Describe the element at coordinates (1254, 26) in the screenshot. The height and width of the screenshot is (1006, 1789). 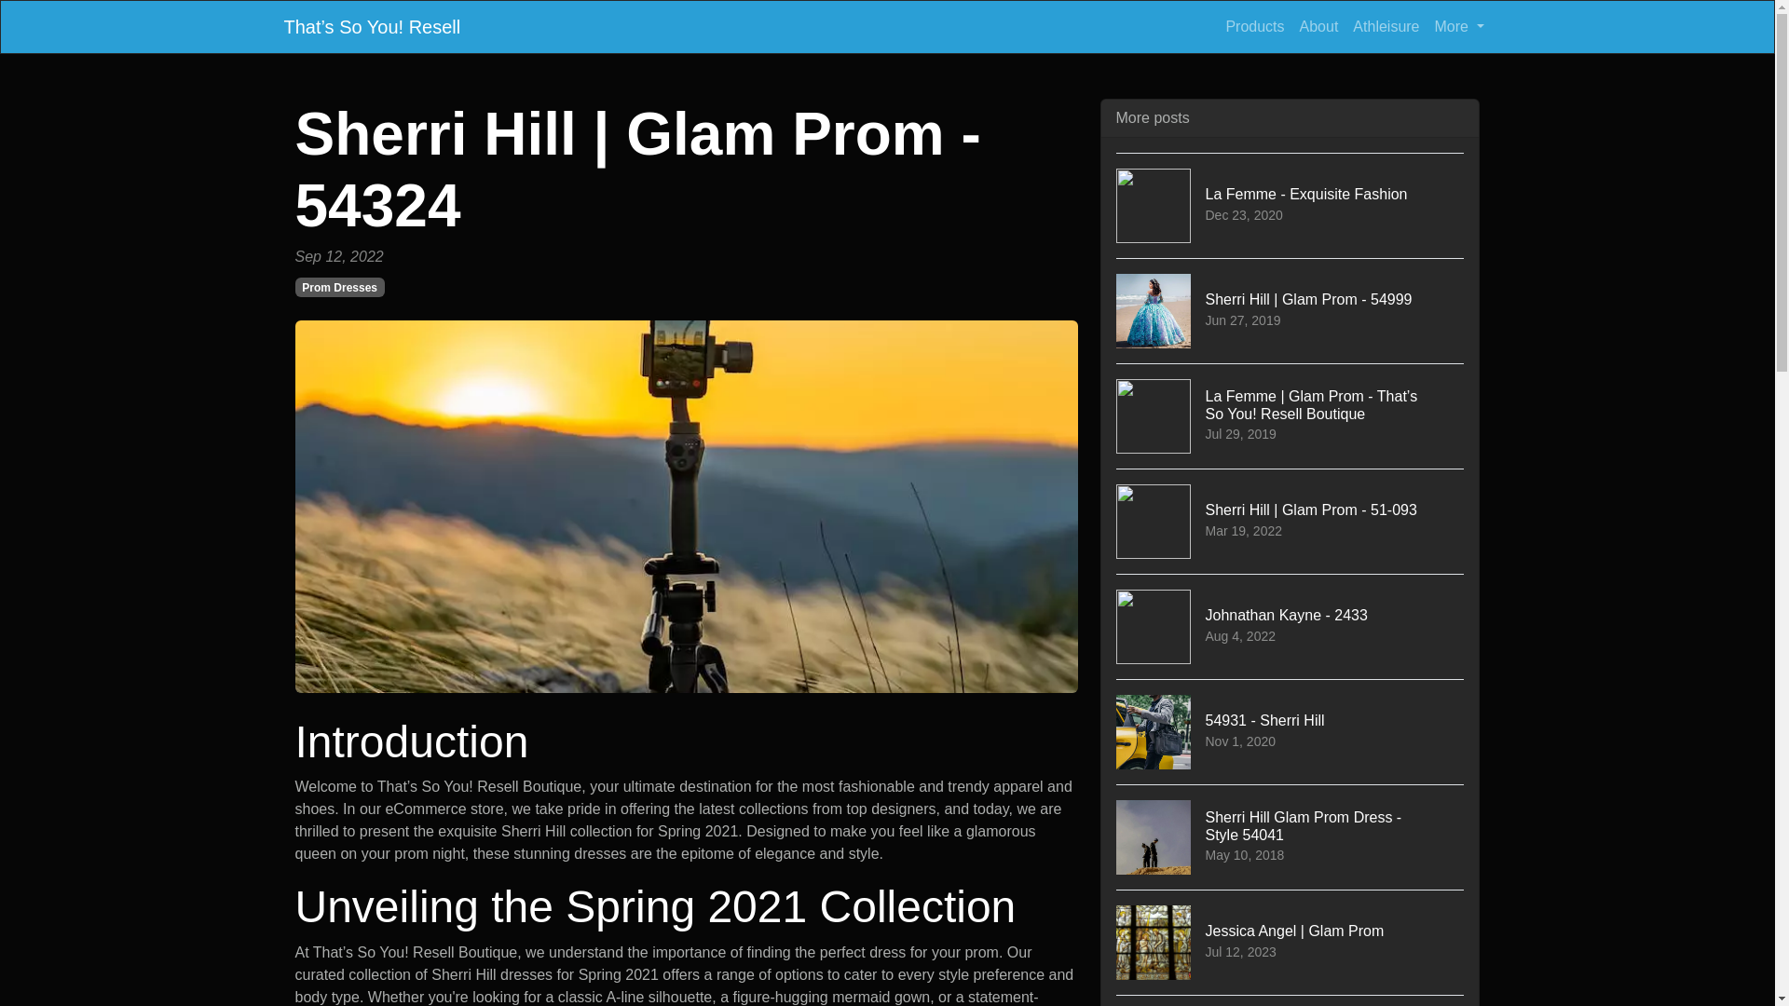
I see `About` at that location.